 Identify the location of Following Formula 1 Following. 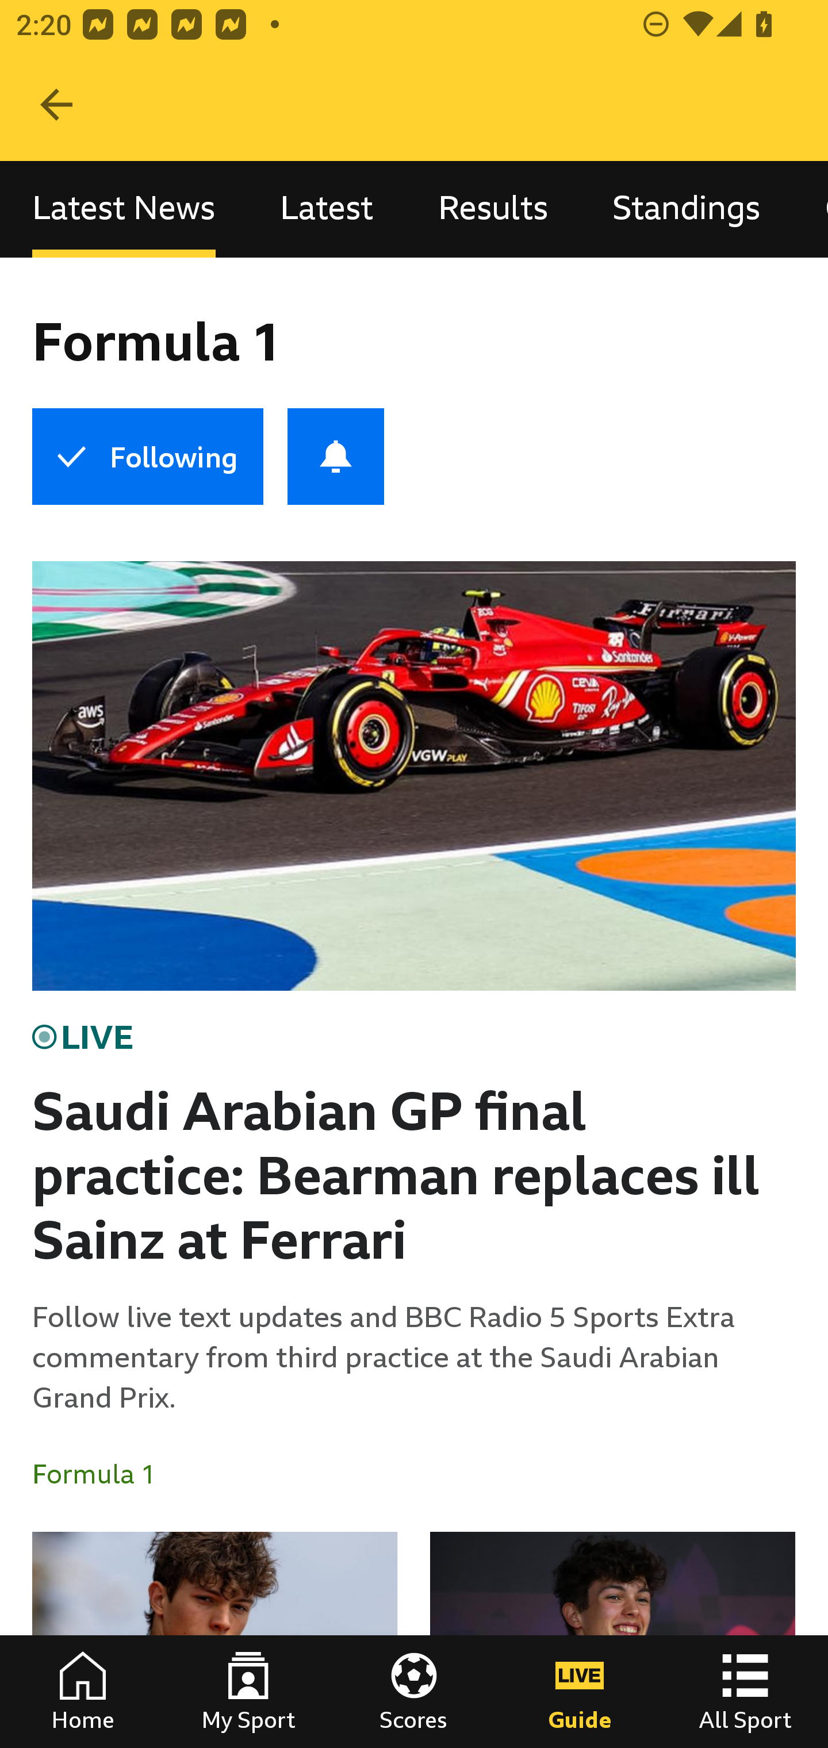
(147, 457).